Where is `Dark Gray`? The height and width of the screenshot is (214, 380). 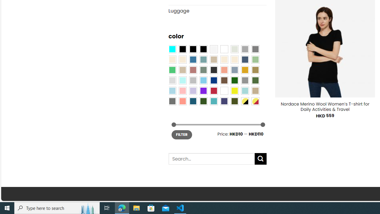
Dark Gray is located at coordinates (245, 49).